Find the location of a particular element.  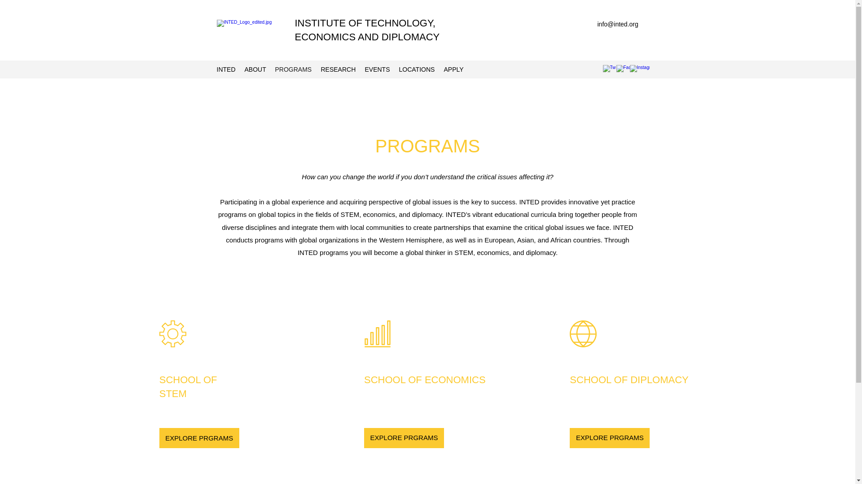

EVENTS is located at coordinates (377, 69).